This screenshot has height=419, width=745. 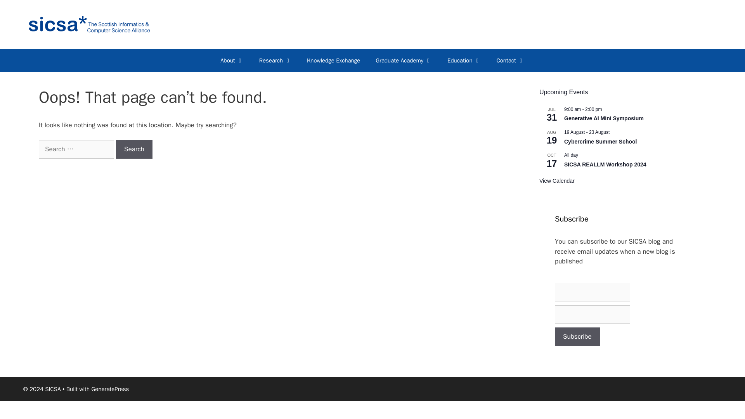 I want to click on Cybercrime Summer School, so click(x=600, y=141).